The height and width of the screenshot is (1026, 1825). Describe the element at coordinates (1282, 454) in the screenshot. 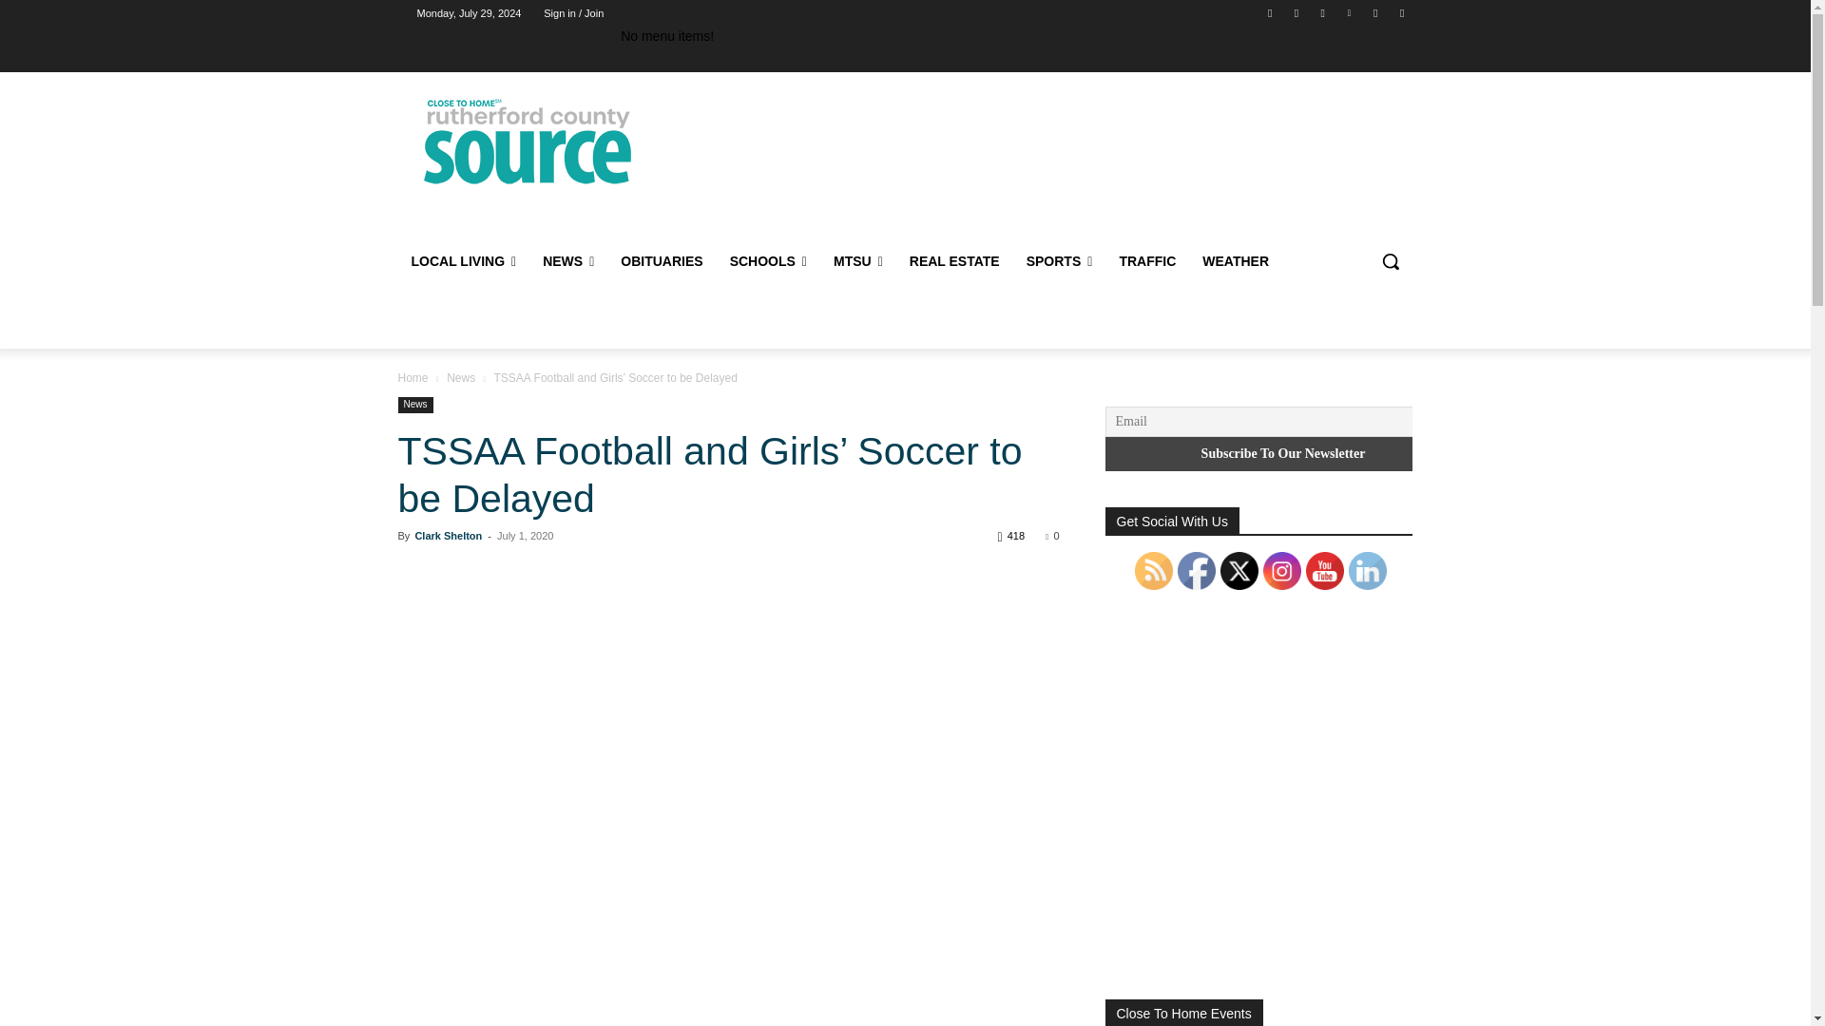

I see `Subscribe To Our Newsletter` at that location.